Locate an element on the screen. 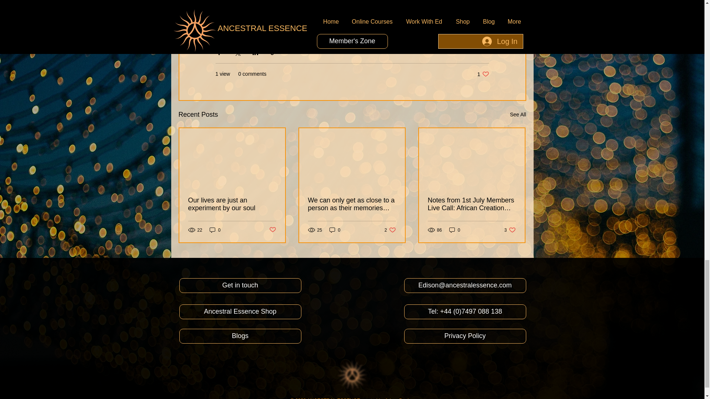  0 is located at coordinates (483, 74).